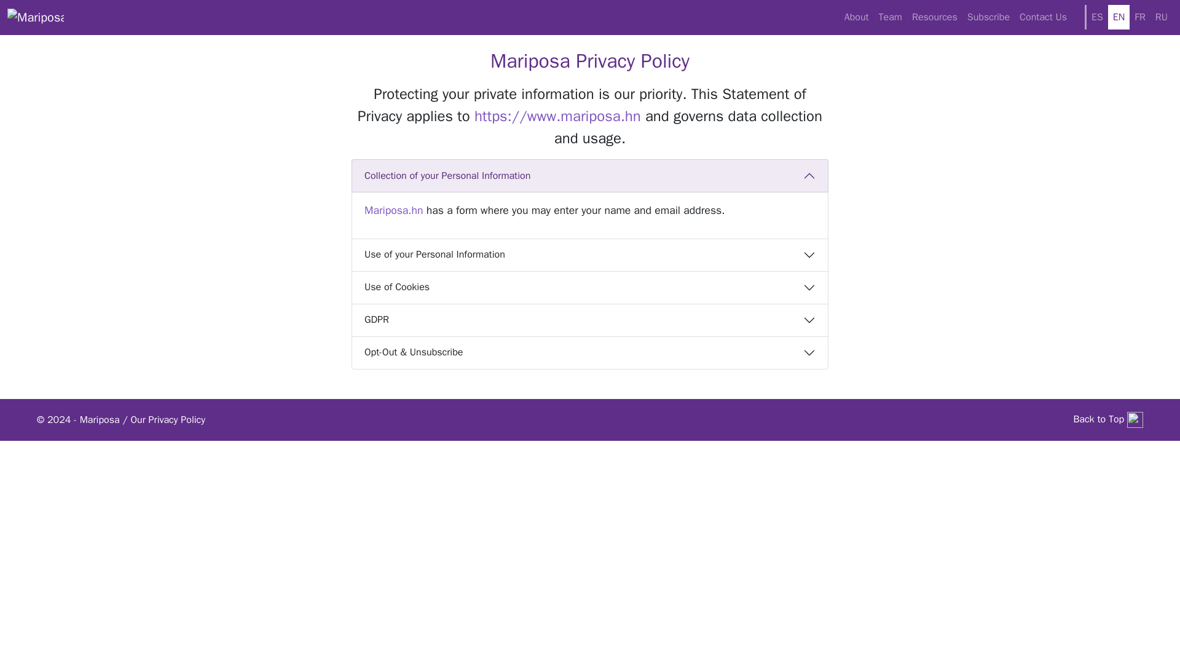 The image size is (1180, 664). What do you see at coordinates (1119, 17) in the screenshot?
I see `Display website in English` at bounding box center [1119, 17].